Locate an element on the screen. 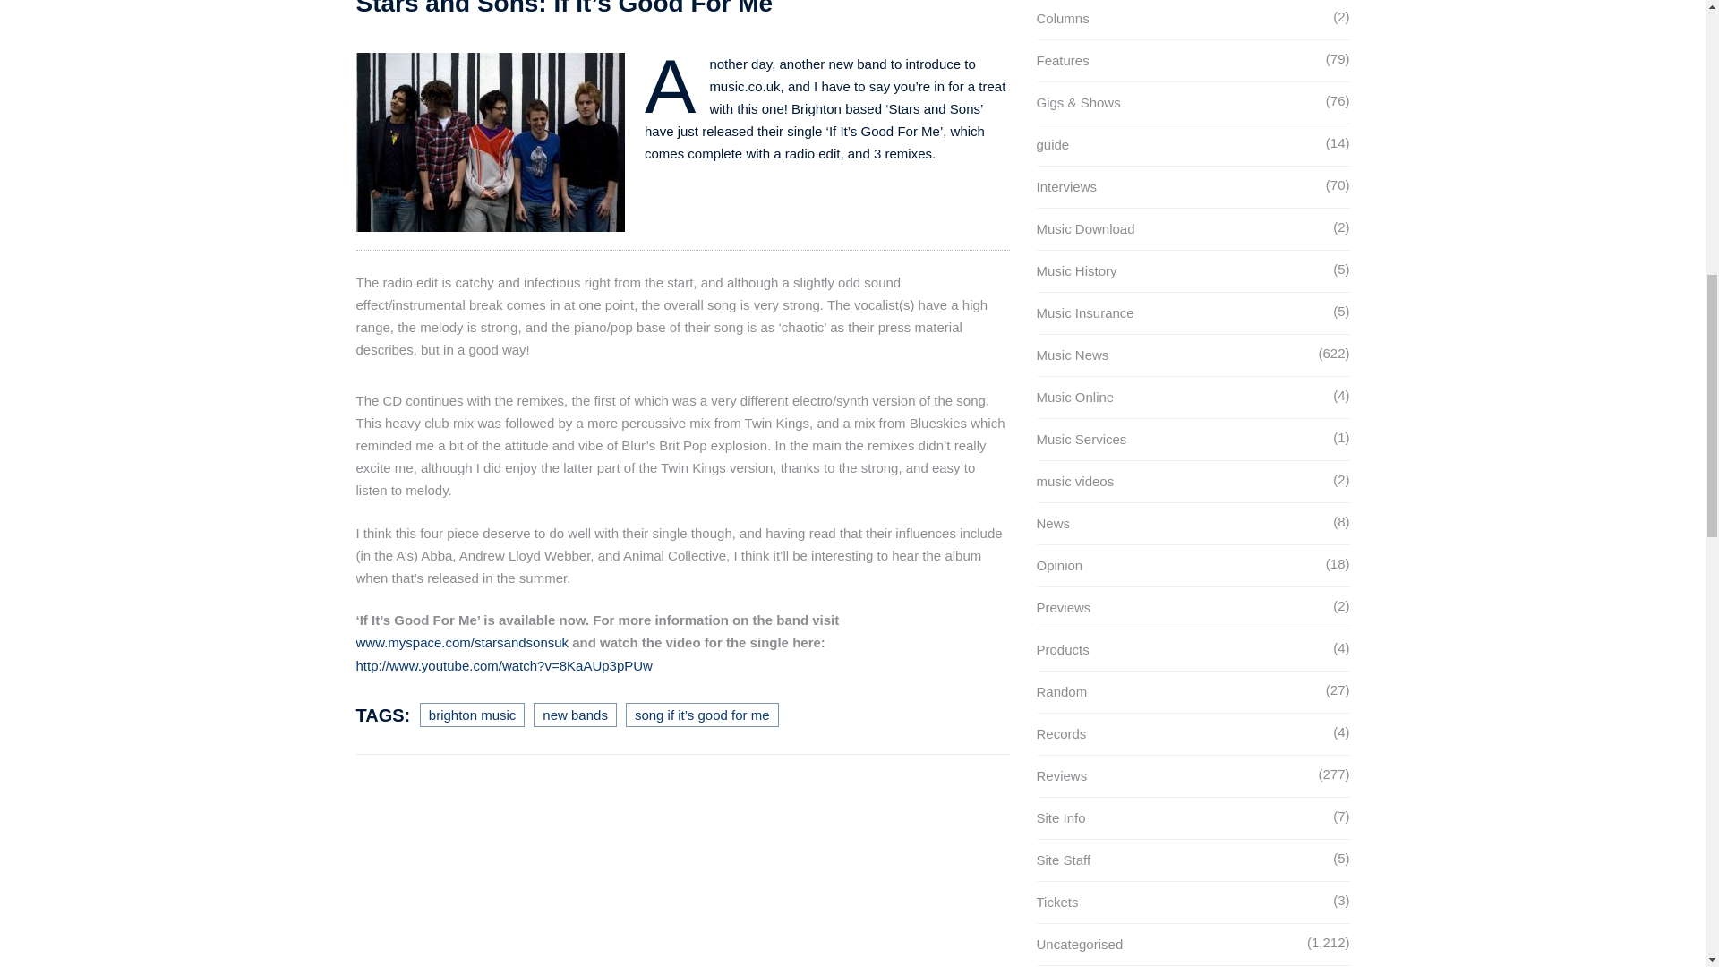  Tickets is located at coordinates (1057, 903).